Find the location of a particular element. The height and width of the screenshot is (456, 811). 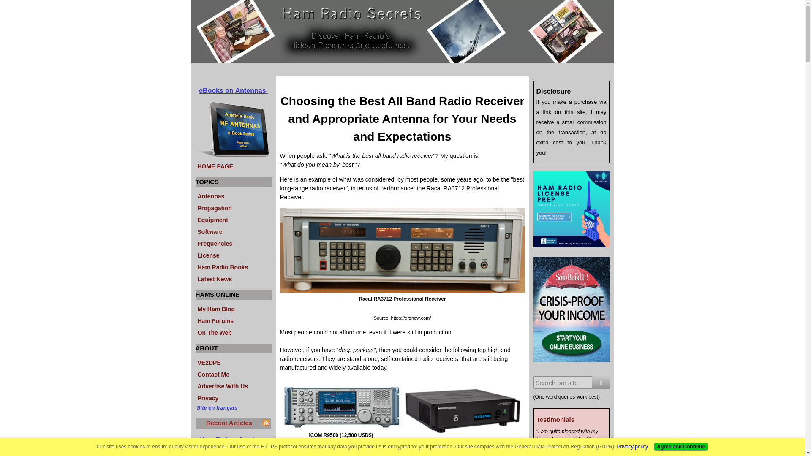

eBooks on Antennas  is located at coordinates (233, 90).